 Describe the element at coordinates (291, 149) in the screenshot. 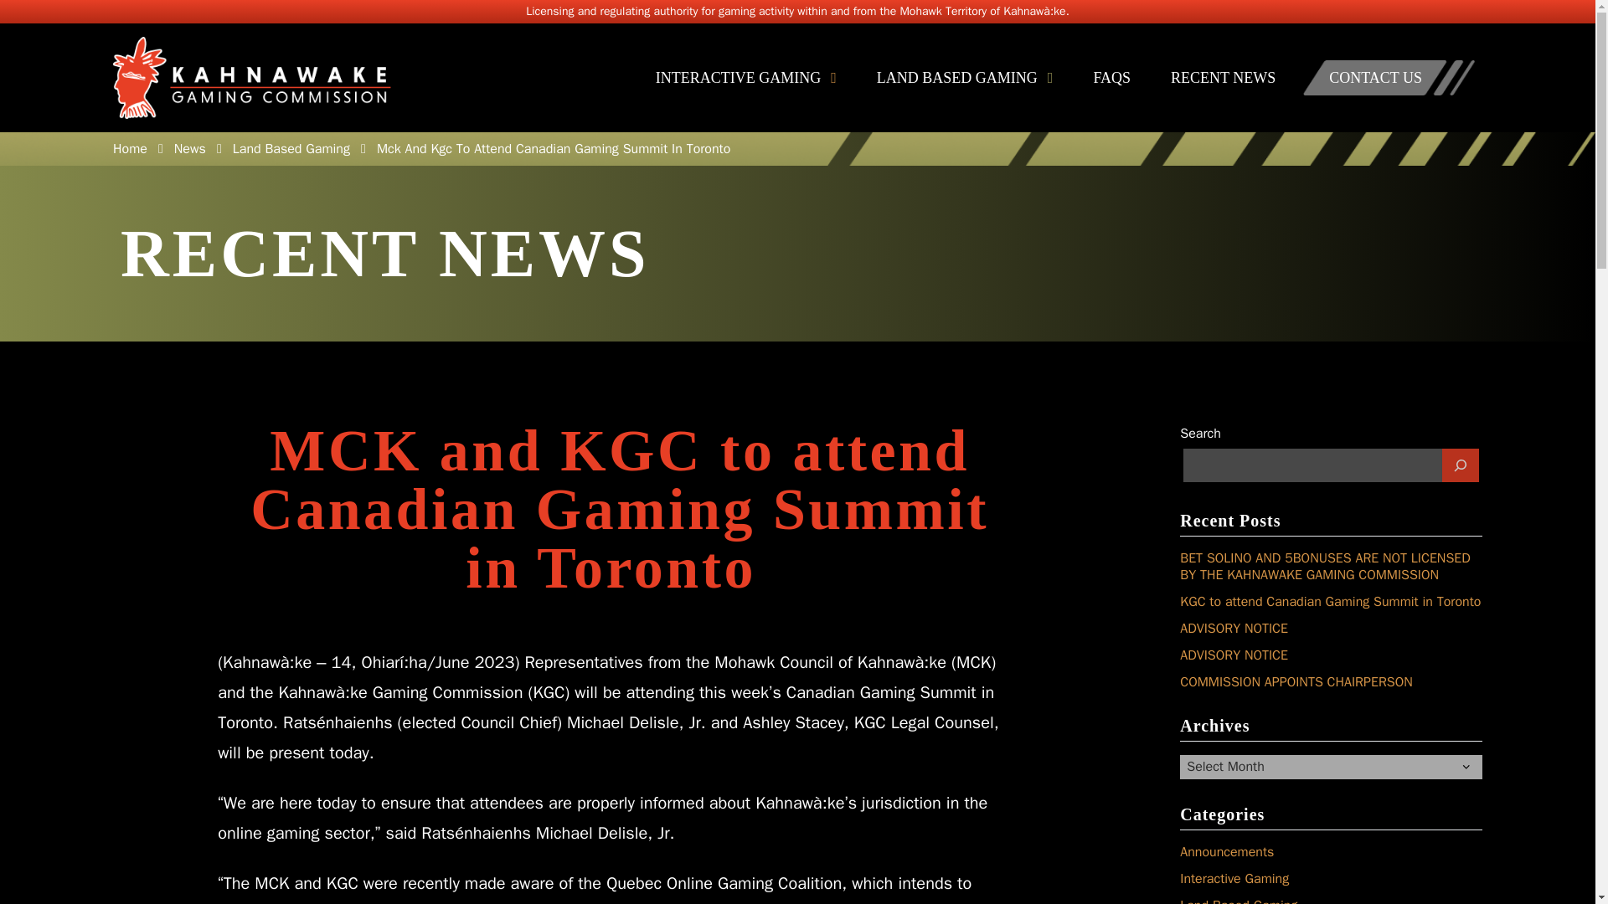

I see `Land Based Gaming` at that location.